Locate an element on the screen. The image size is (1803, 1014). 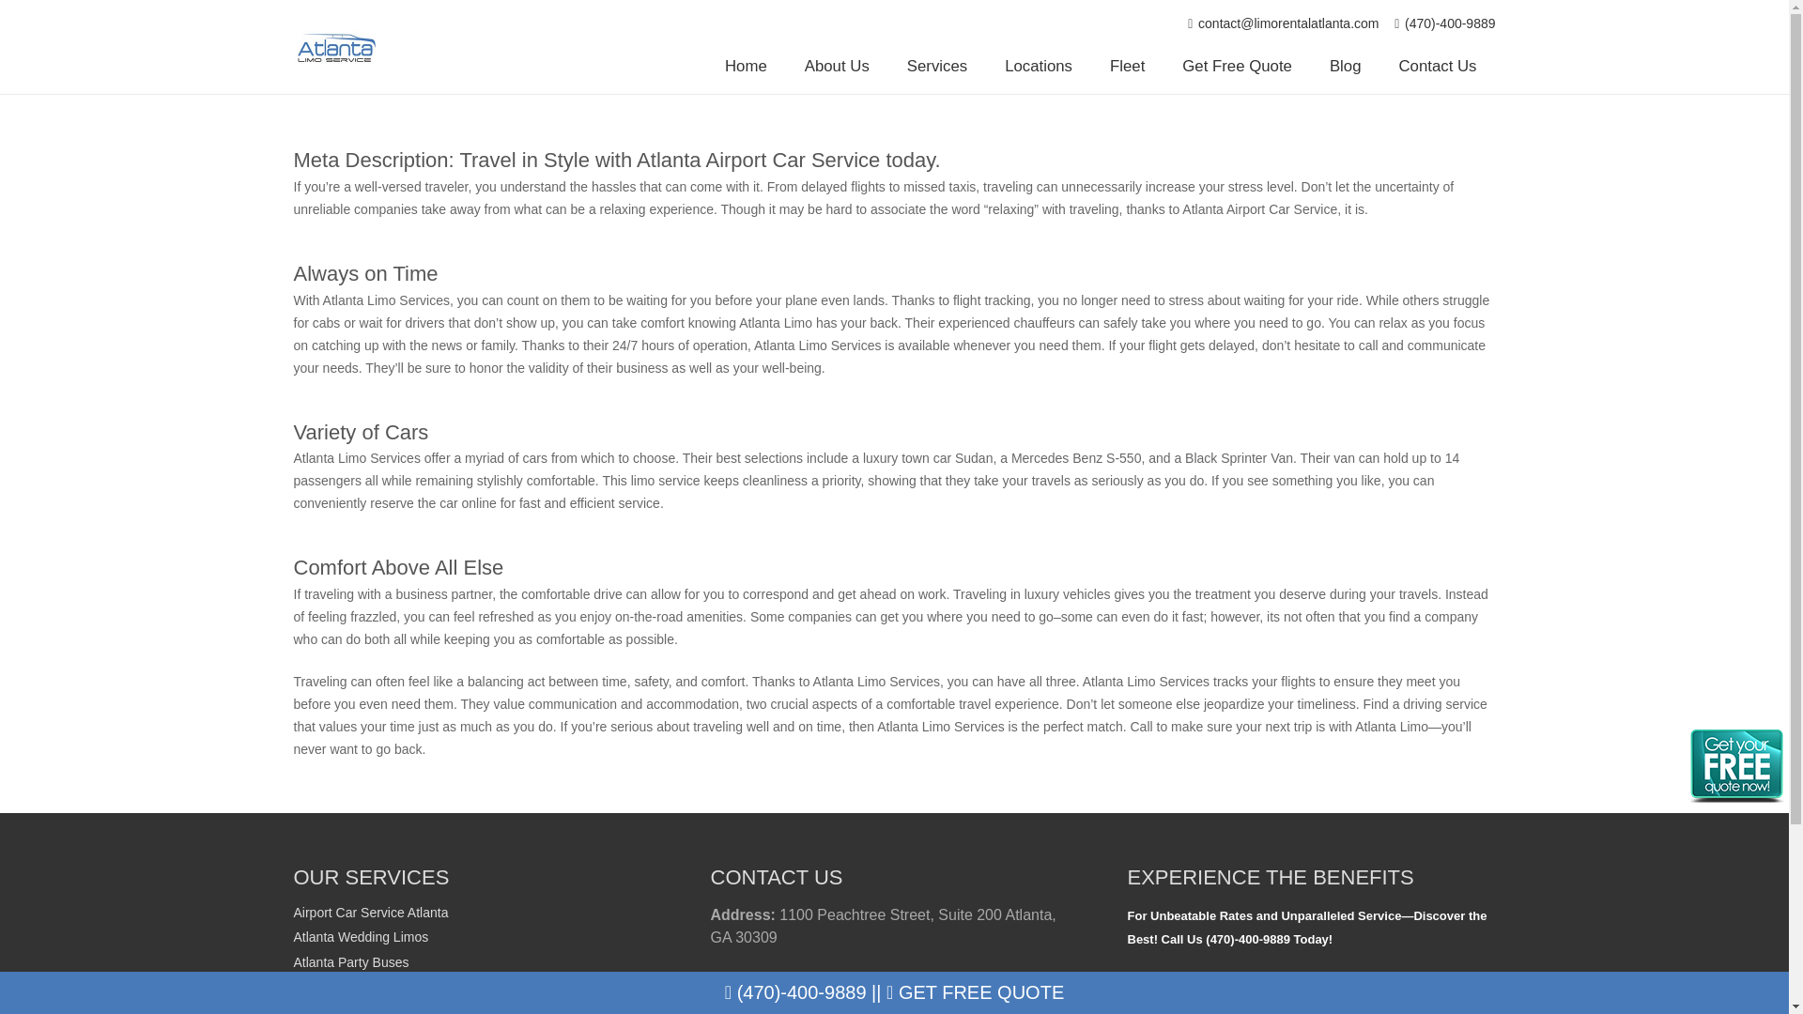
Home is located at coordinates (746, 67).